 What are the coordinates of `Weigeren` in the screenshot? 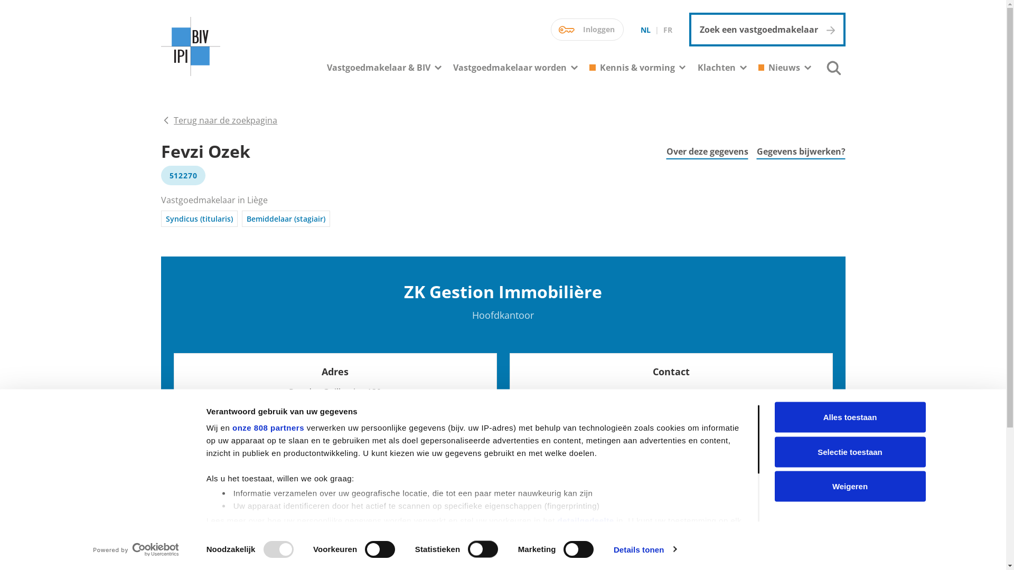 It's located at (850, 486).